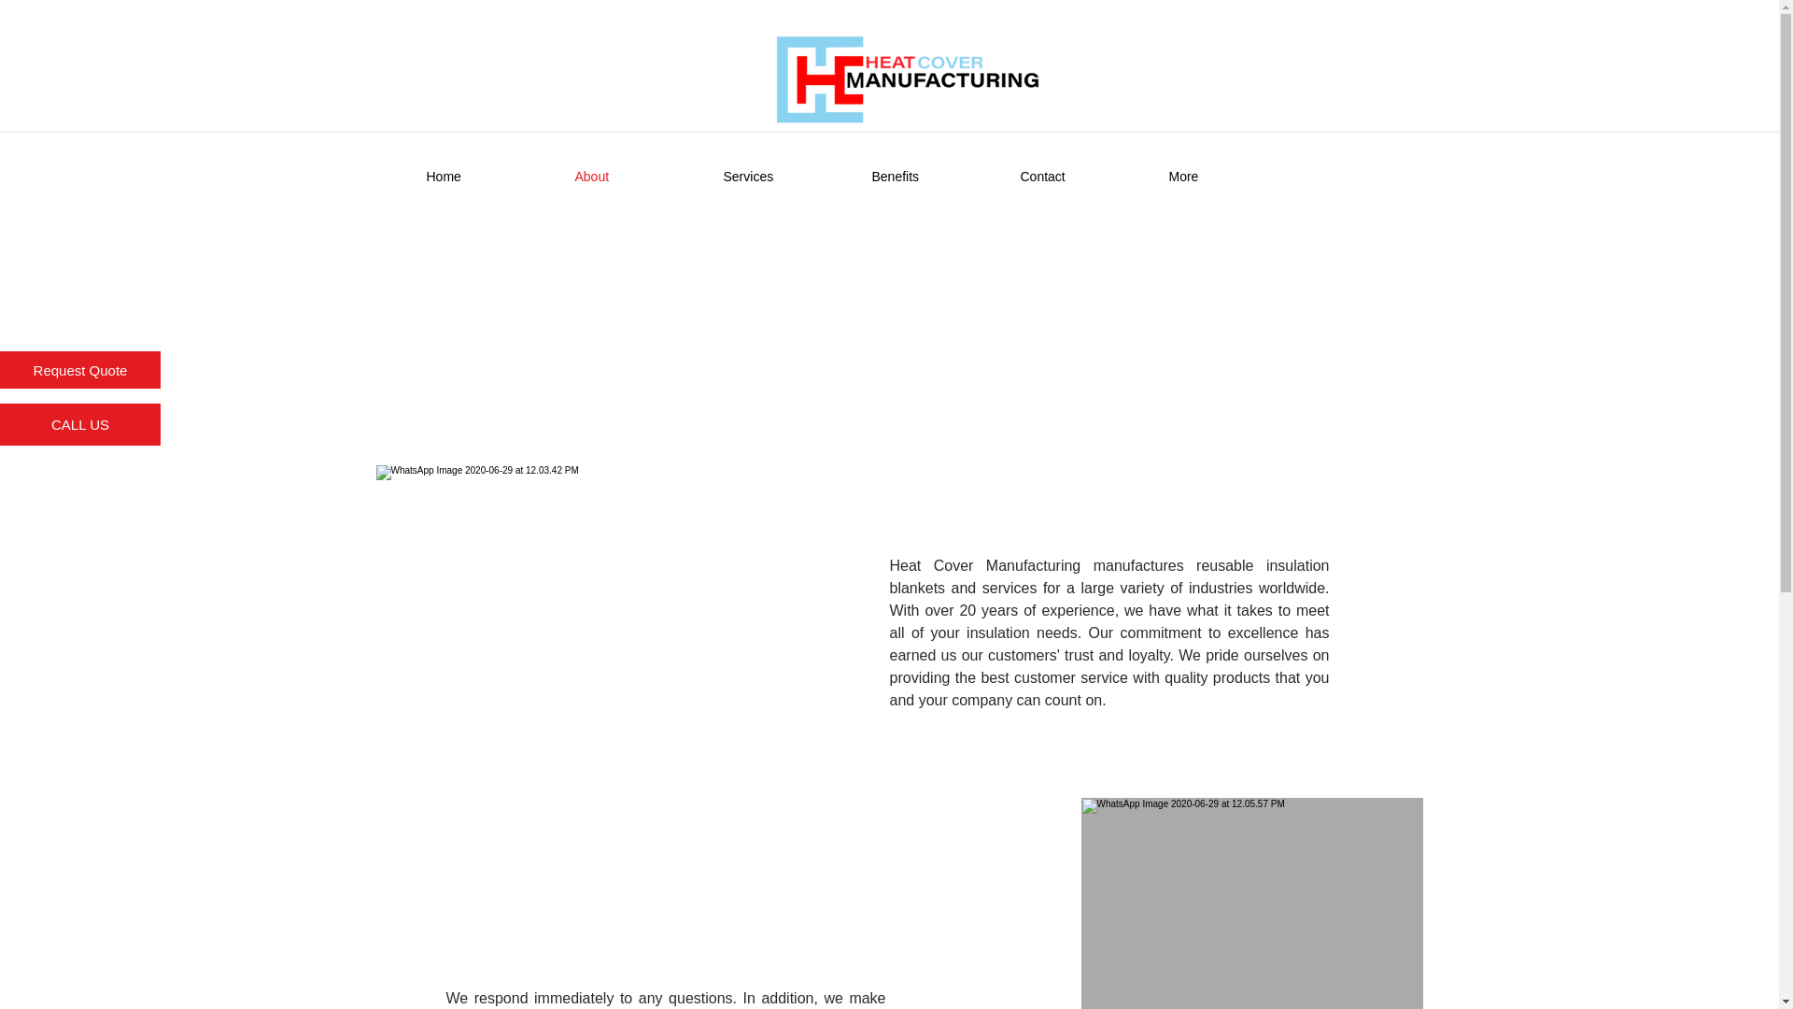 Image resolution: width=1793 pixels, height=1009 pixels. What do you see at coordinates (80, 424) in the screenshot?
I see `CALL US` at bounding box center [80, 424].